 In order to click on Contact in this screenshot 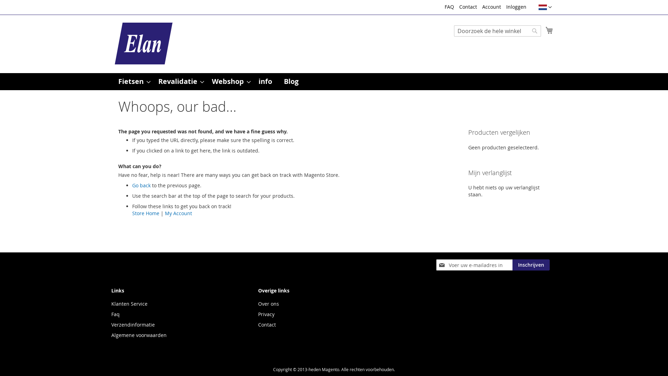, I will do `click(267, 324)`.